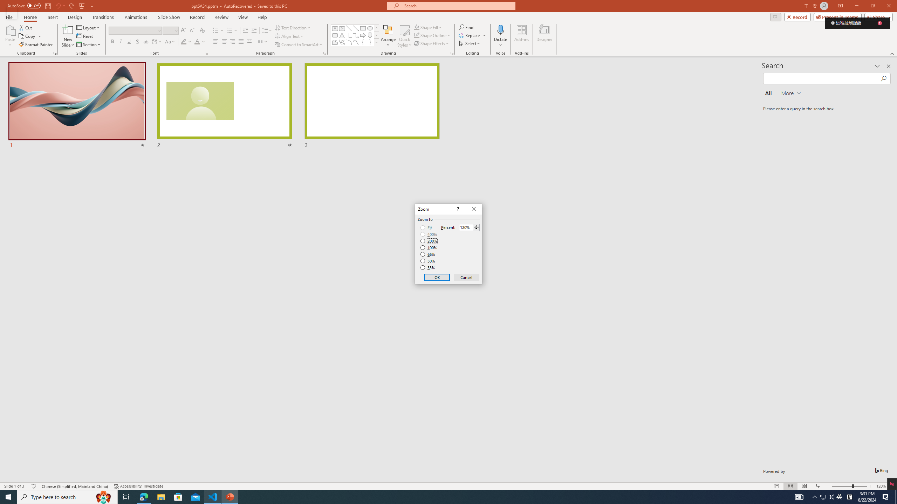 Image resolution: width=897 pixels, height=504 pixels. I want to click on Clear Formatting, so click(202, 31).